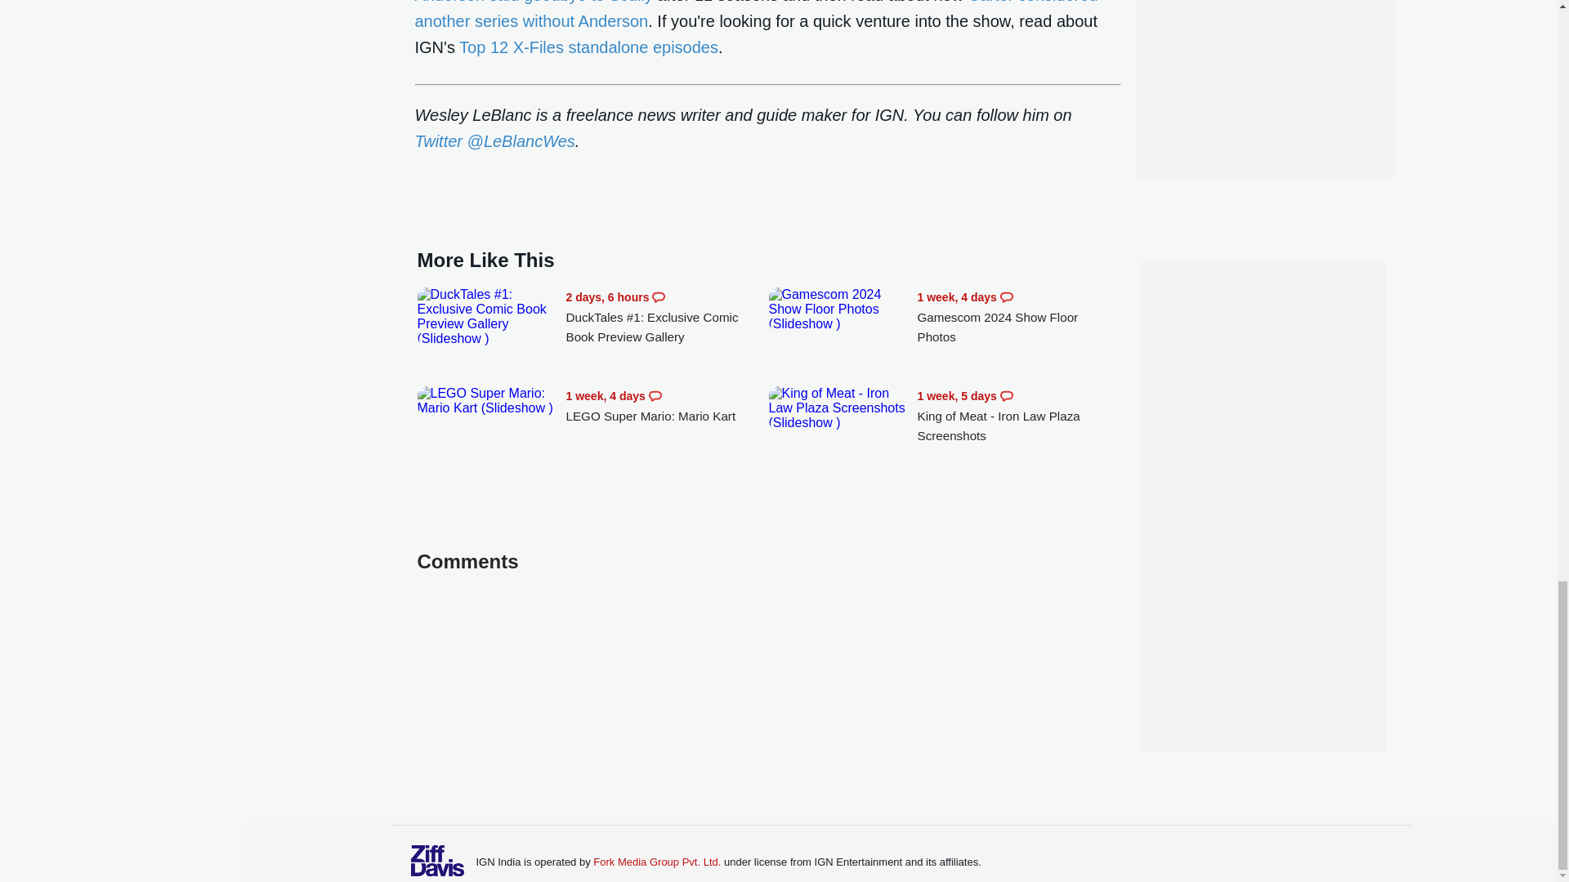 This screenshot has height=882, width=1569. What do you see at coordinates (1018, 416) in the screenshot?
I see `King of Meat - Iron Law Plaza Screenshots` at bounding box center [1018, 416].